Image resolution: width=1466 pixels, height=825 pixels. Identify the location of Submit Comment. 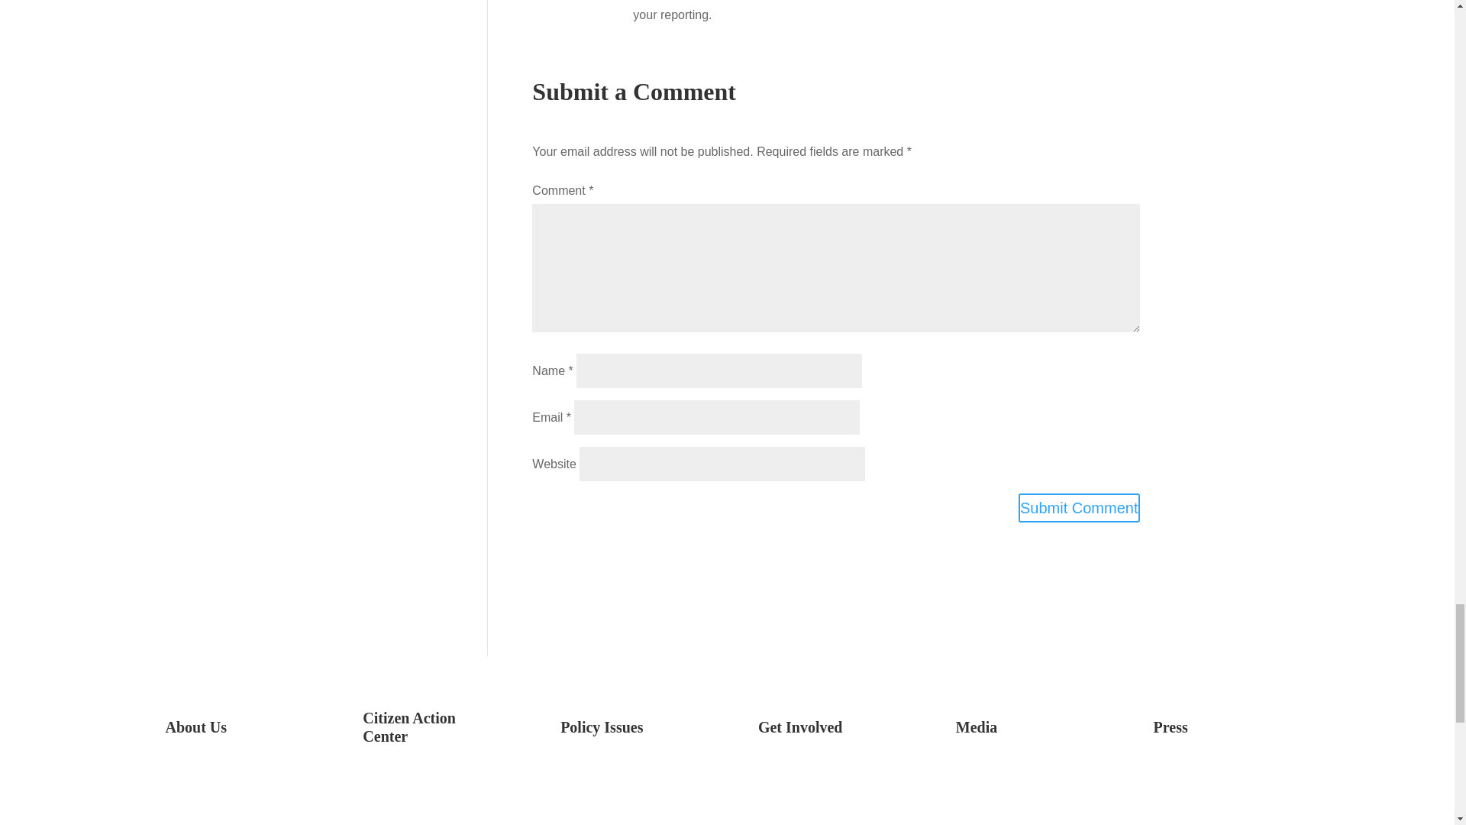
(1080, 507).